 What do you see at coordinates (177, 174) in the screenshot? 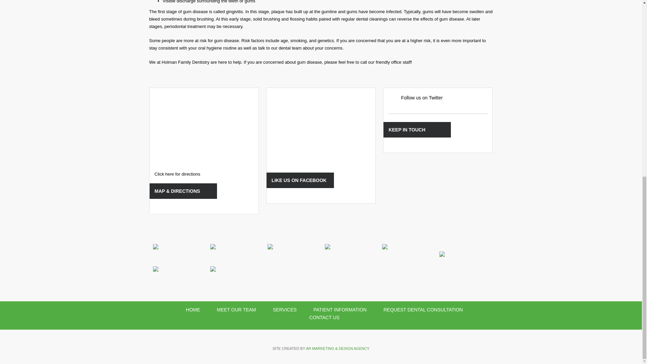
I see `Click here for directions` at bounding box center [177, 174].